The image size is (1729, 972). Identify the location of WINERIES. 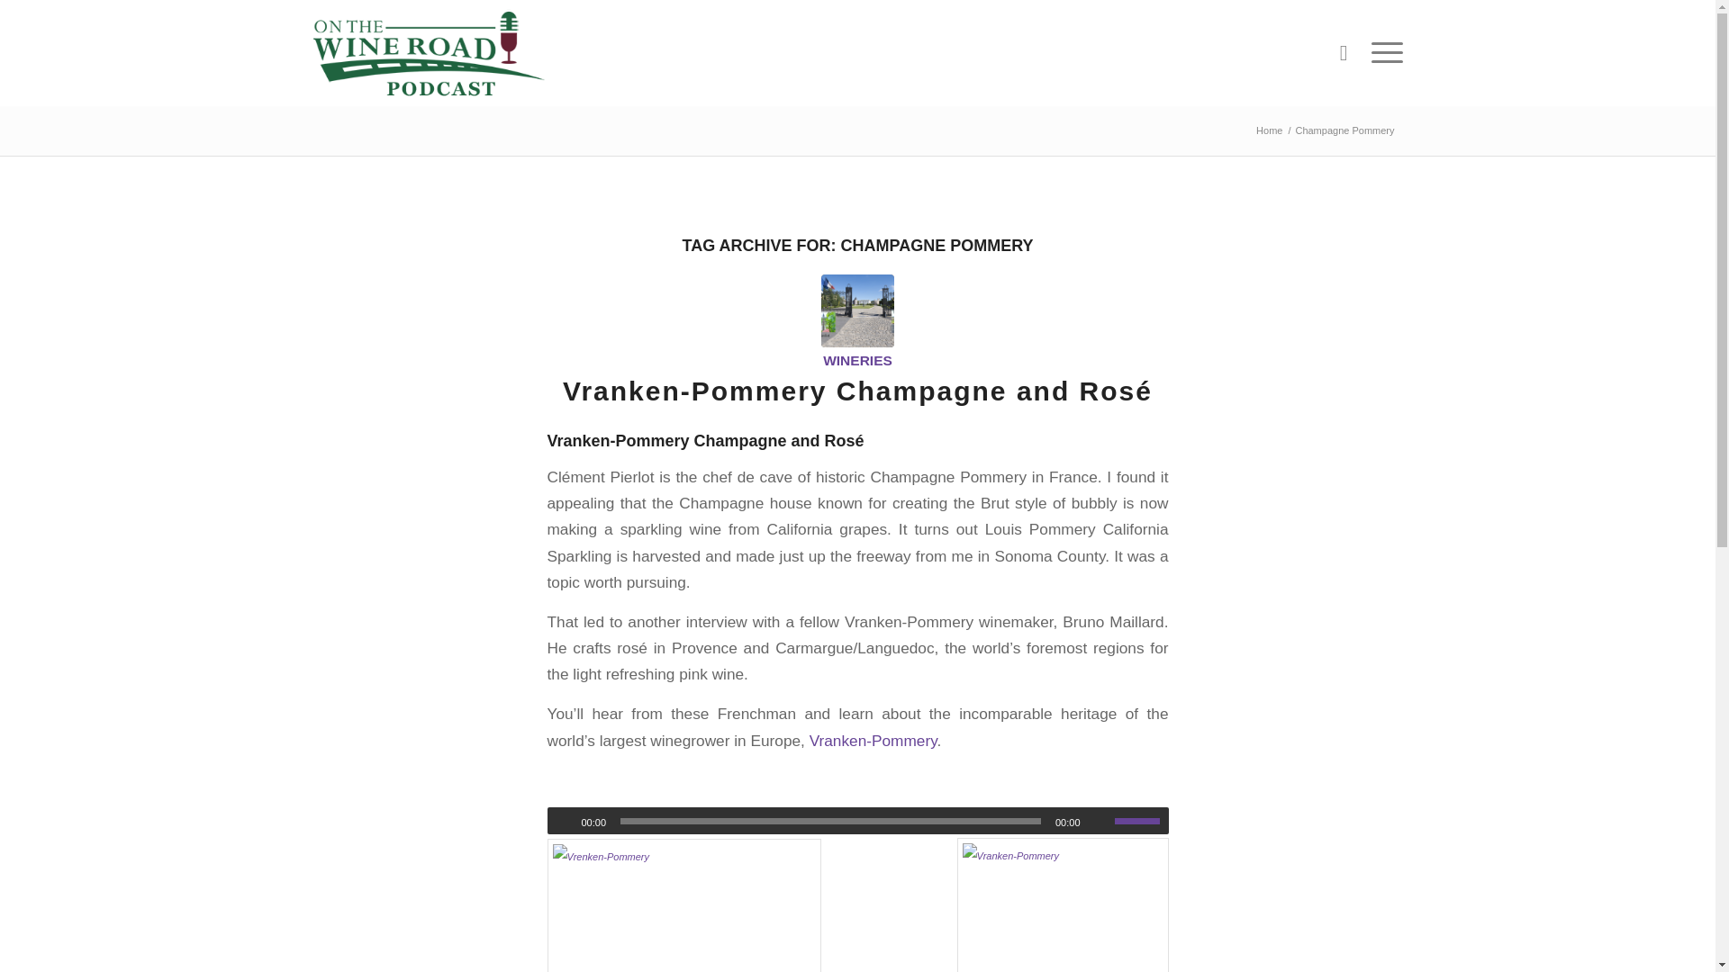
(857, 360).